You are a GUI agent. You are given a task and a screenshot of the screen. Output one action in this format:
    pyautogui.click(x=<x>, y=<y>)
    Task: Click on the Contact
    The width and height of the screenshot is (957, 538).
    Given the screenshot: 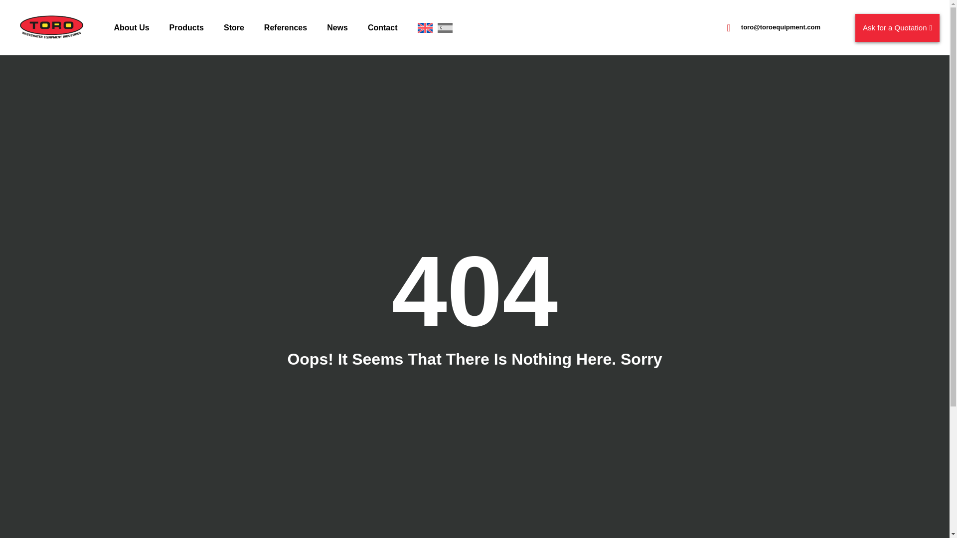 What is the action you would take?
    pyautogui.click(x=383, y=28)
    